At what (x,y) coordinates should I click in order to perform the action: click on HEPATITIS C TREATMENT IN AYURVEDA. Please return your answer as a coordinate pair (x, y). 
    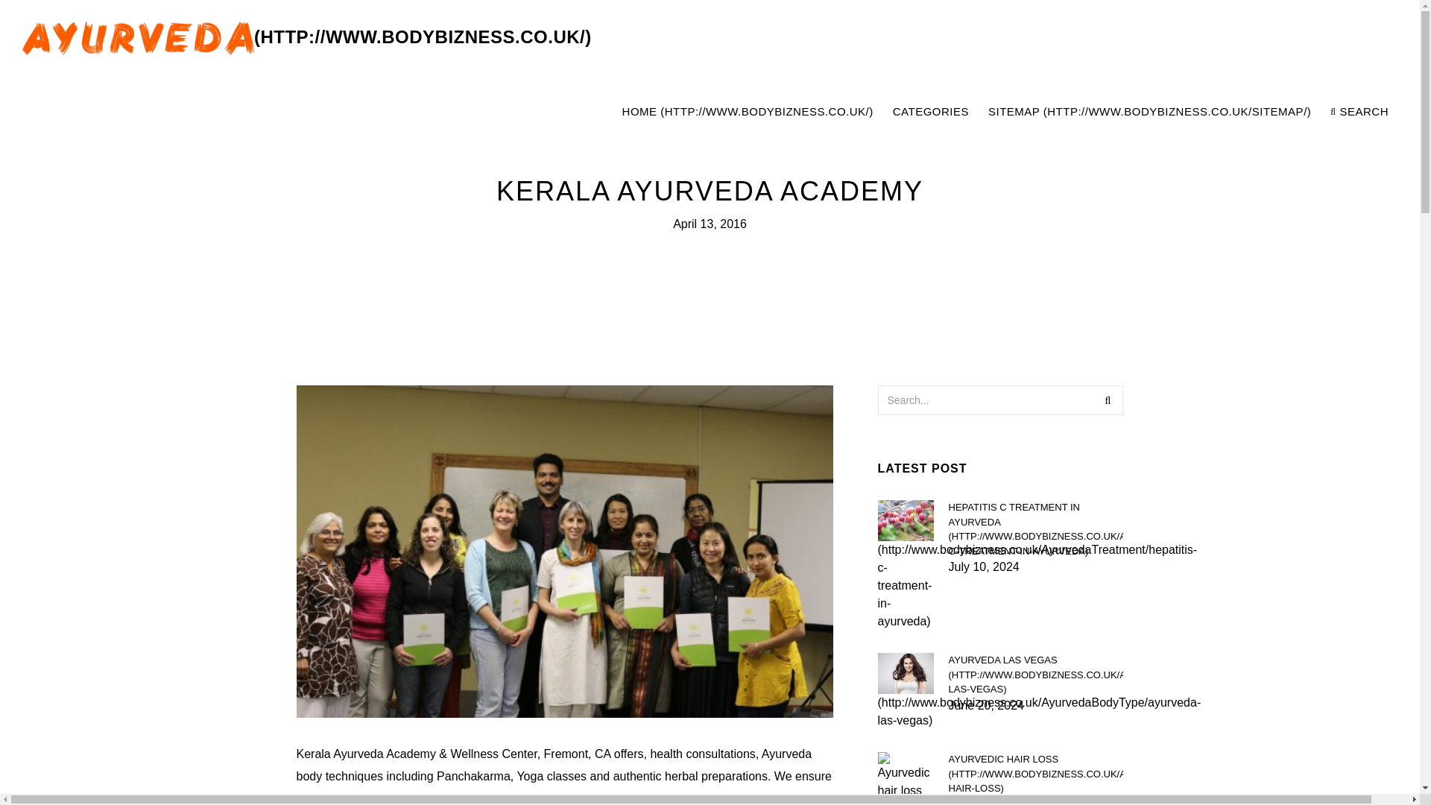
    Looking at the image, I should click on (1035, 529).